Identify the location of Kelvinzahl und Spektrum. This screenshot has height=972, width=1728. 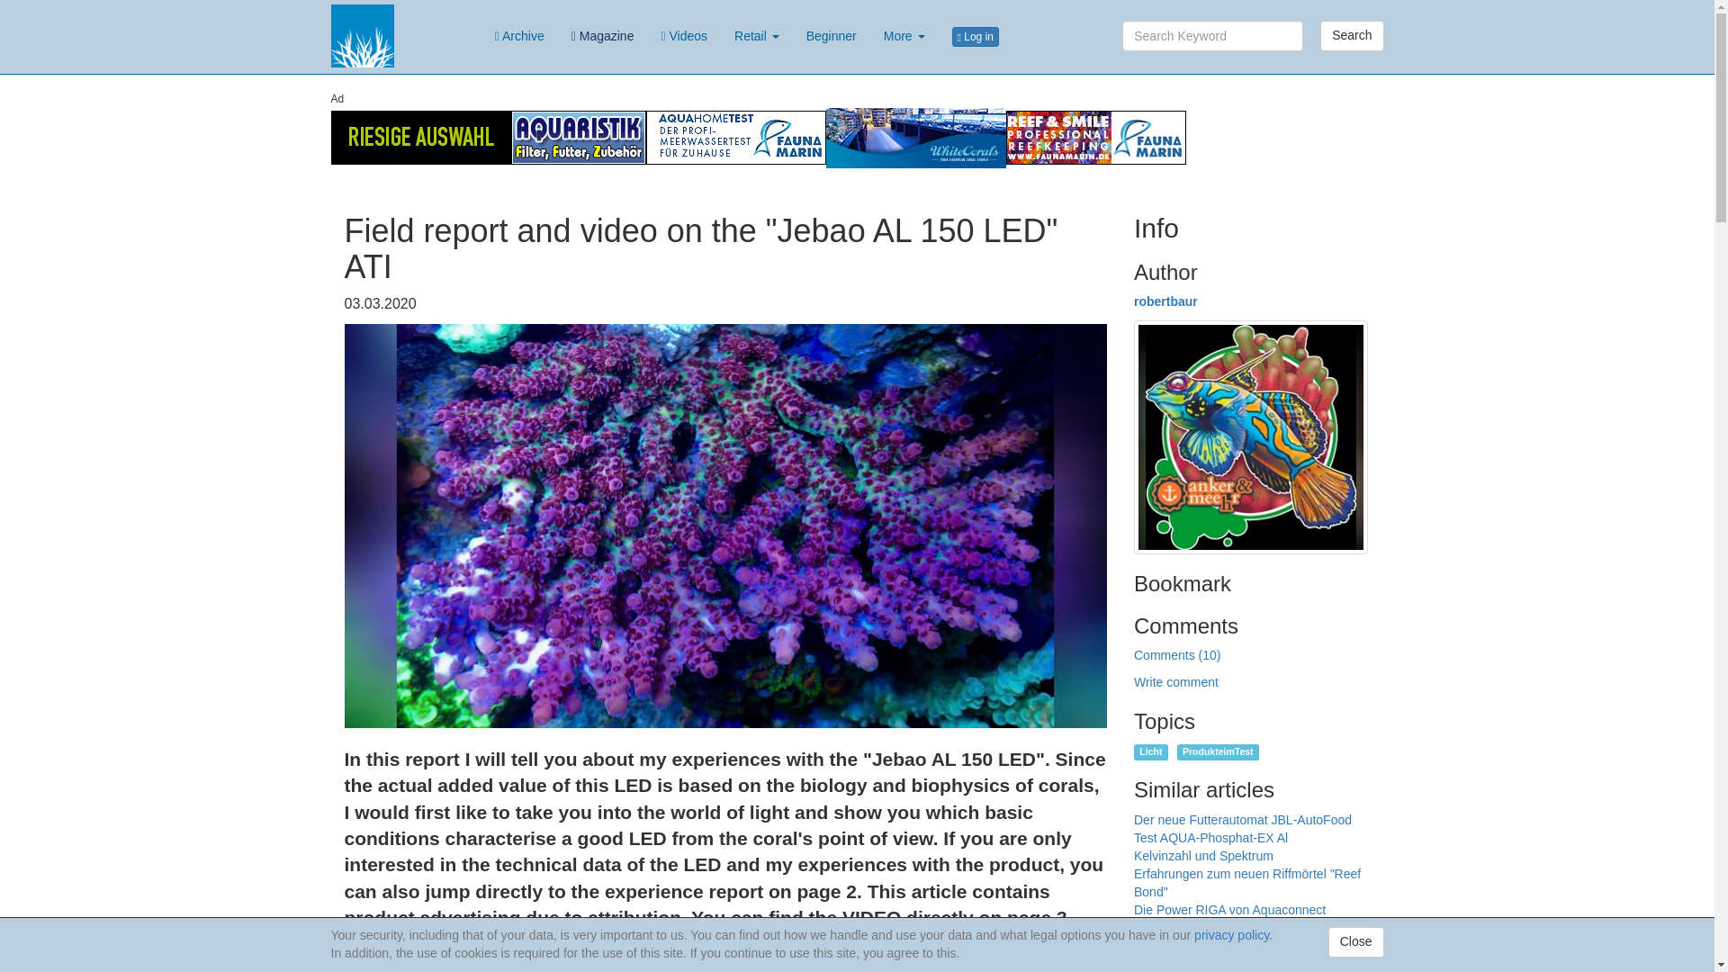
(1203, 855).